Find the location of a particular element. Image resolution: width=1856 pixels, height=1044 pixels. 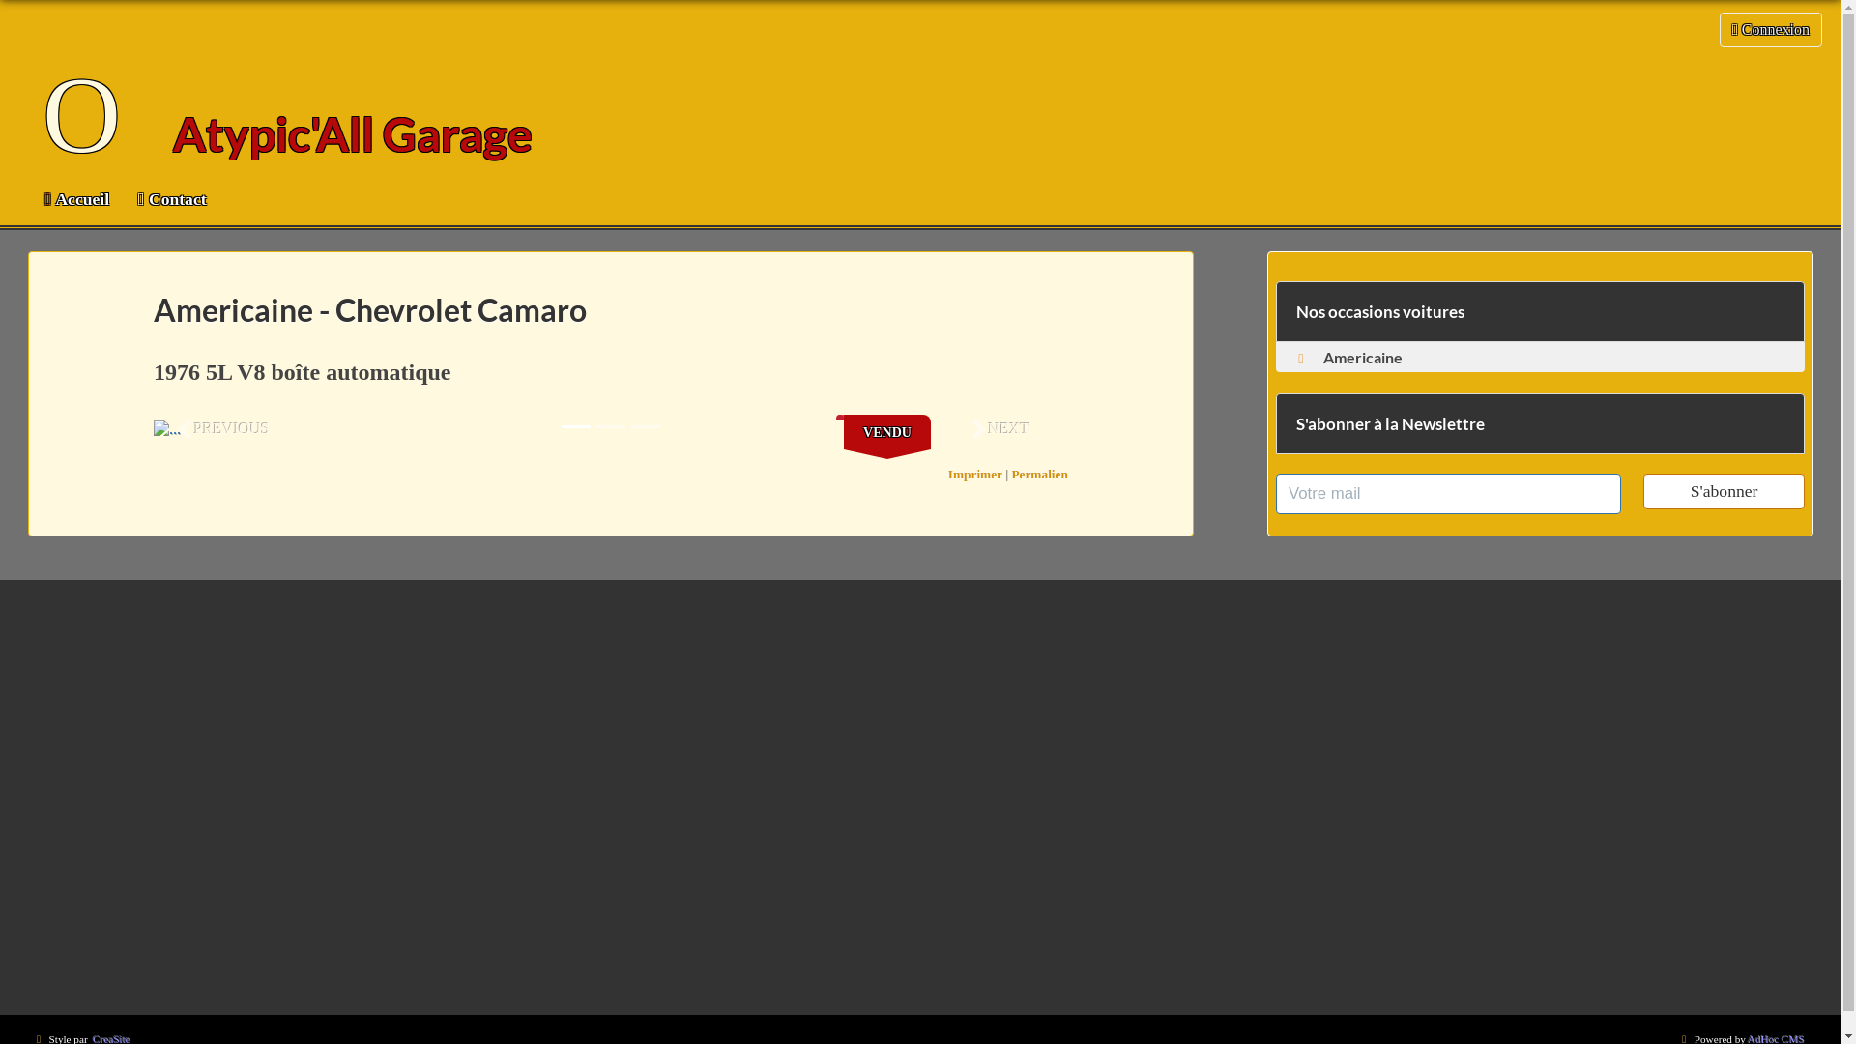

Imprimer is located at coordinates (975, 474).